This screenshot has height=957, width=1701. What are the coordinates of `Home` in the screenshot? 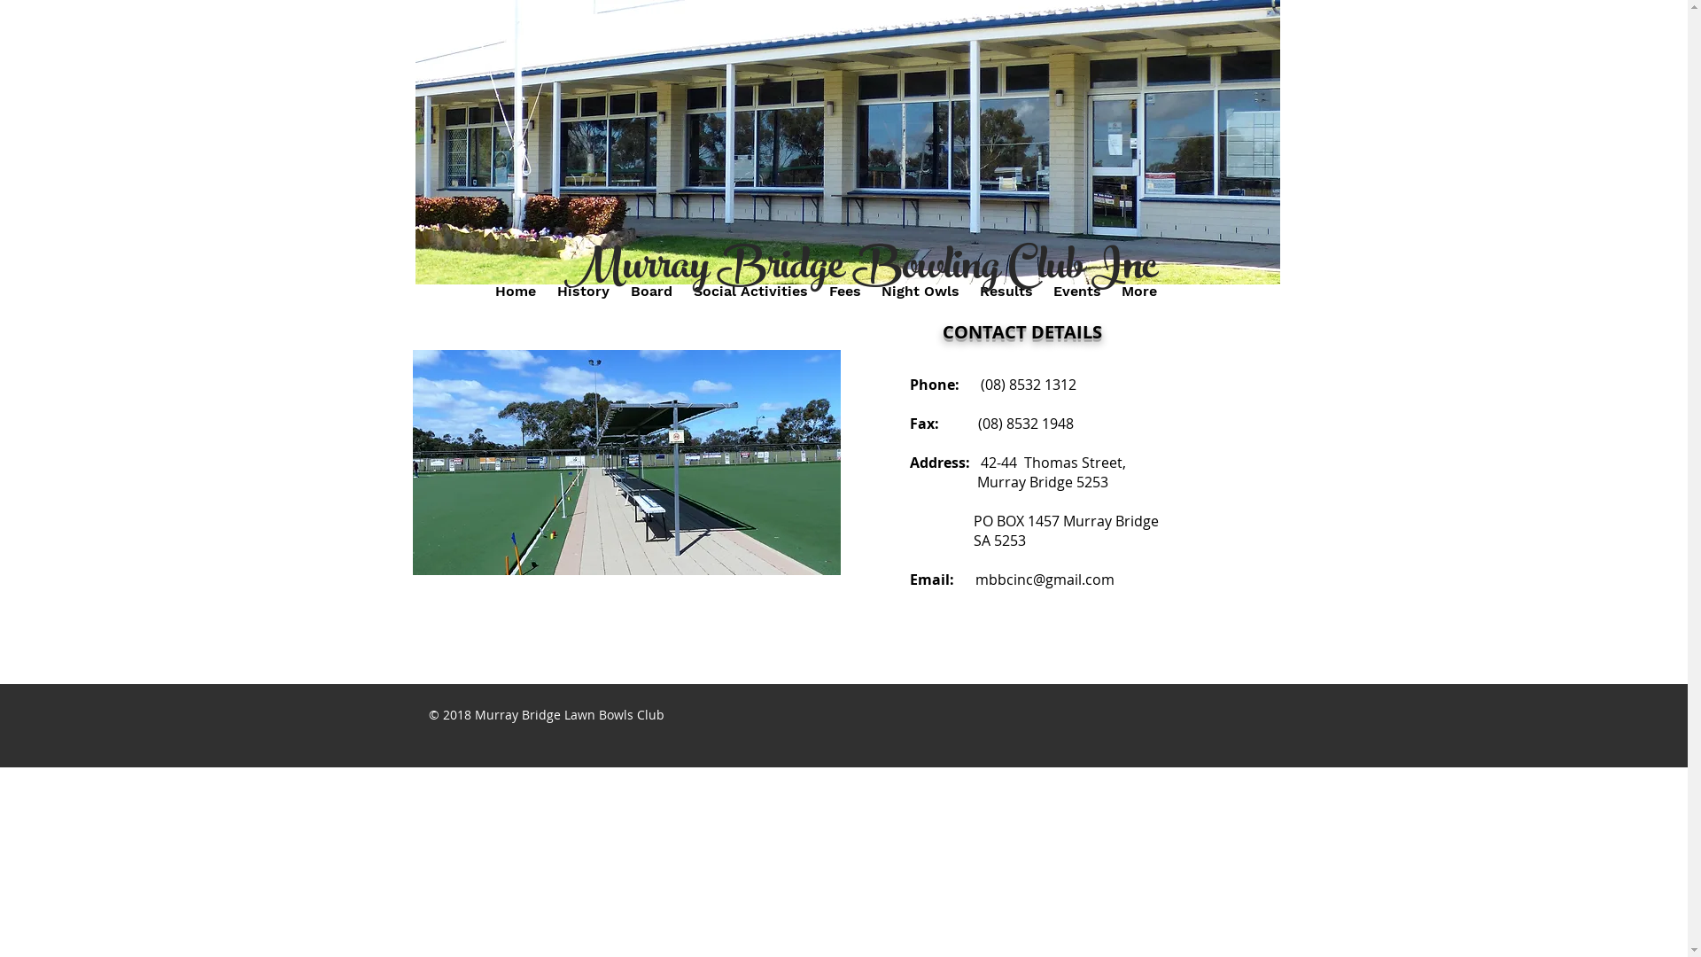 It's located at (515, 292).